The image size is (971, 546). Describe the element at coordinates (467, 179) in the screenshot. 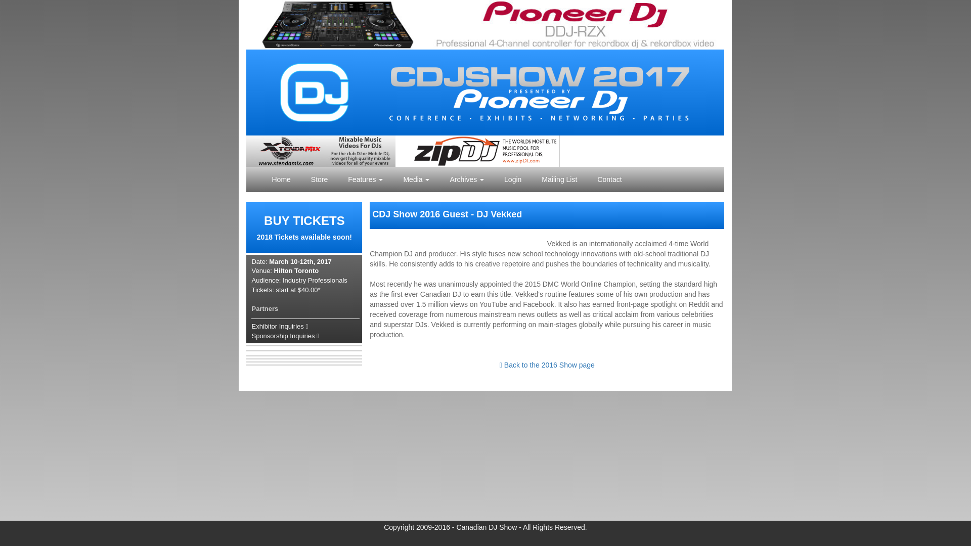

I see `Archives` at that location.